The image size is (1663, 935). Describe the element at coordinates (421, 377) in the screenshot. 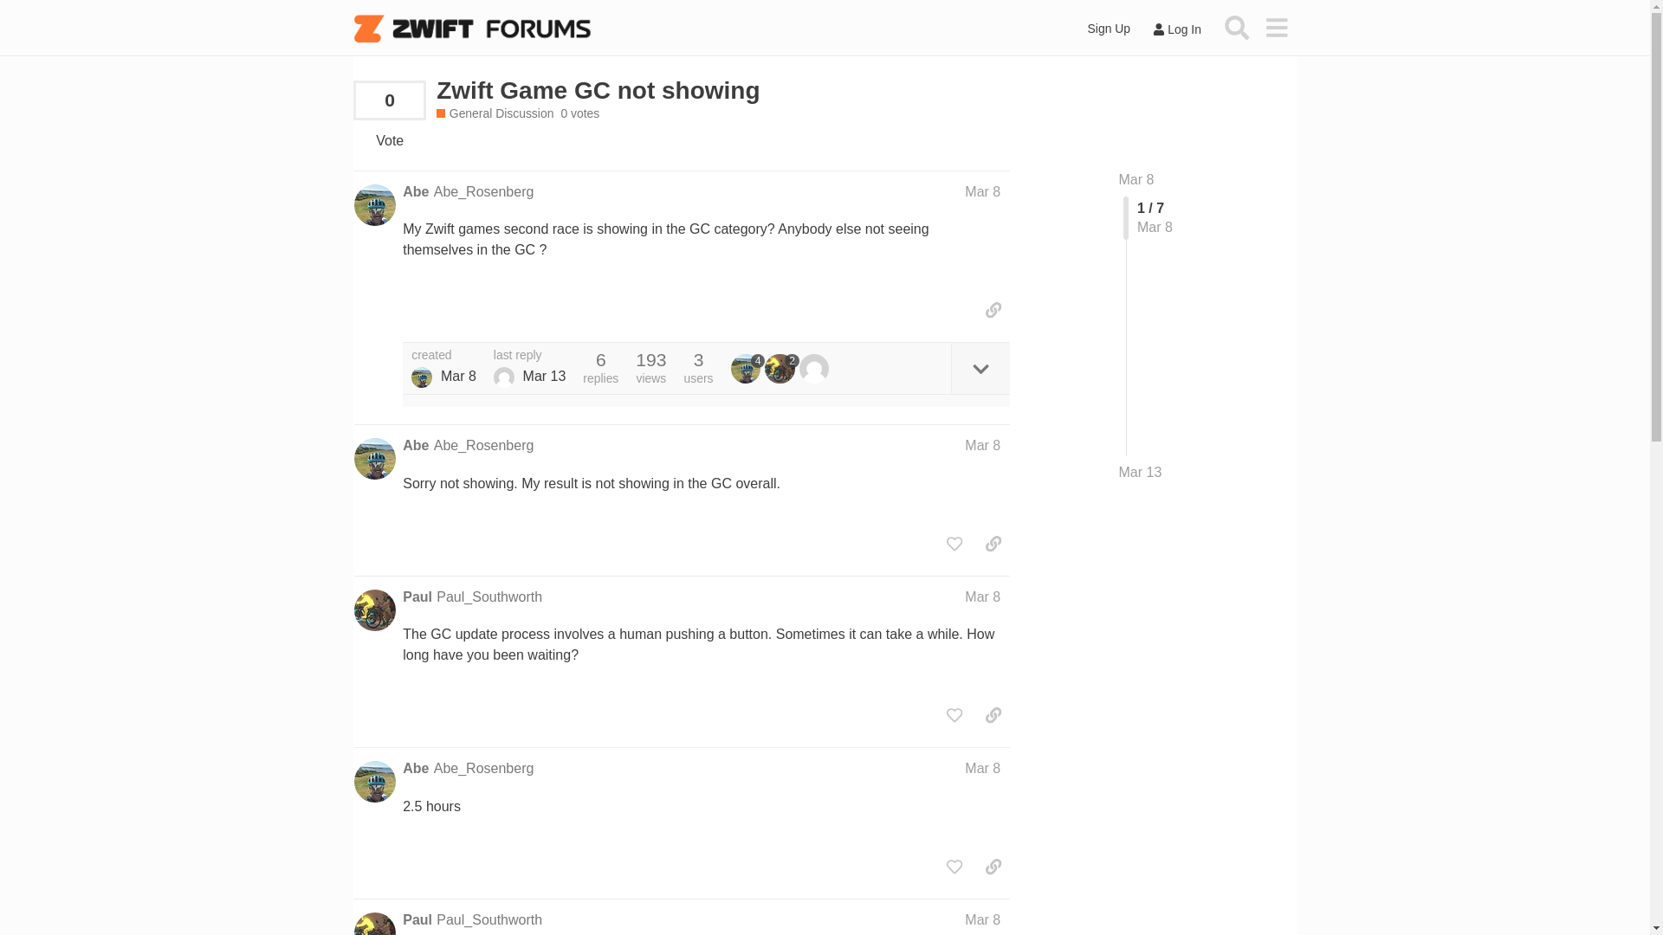

I see `Abe` at that location.